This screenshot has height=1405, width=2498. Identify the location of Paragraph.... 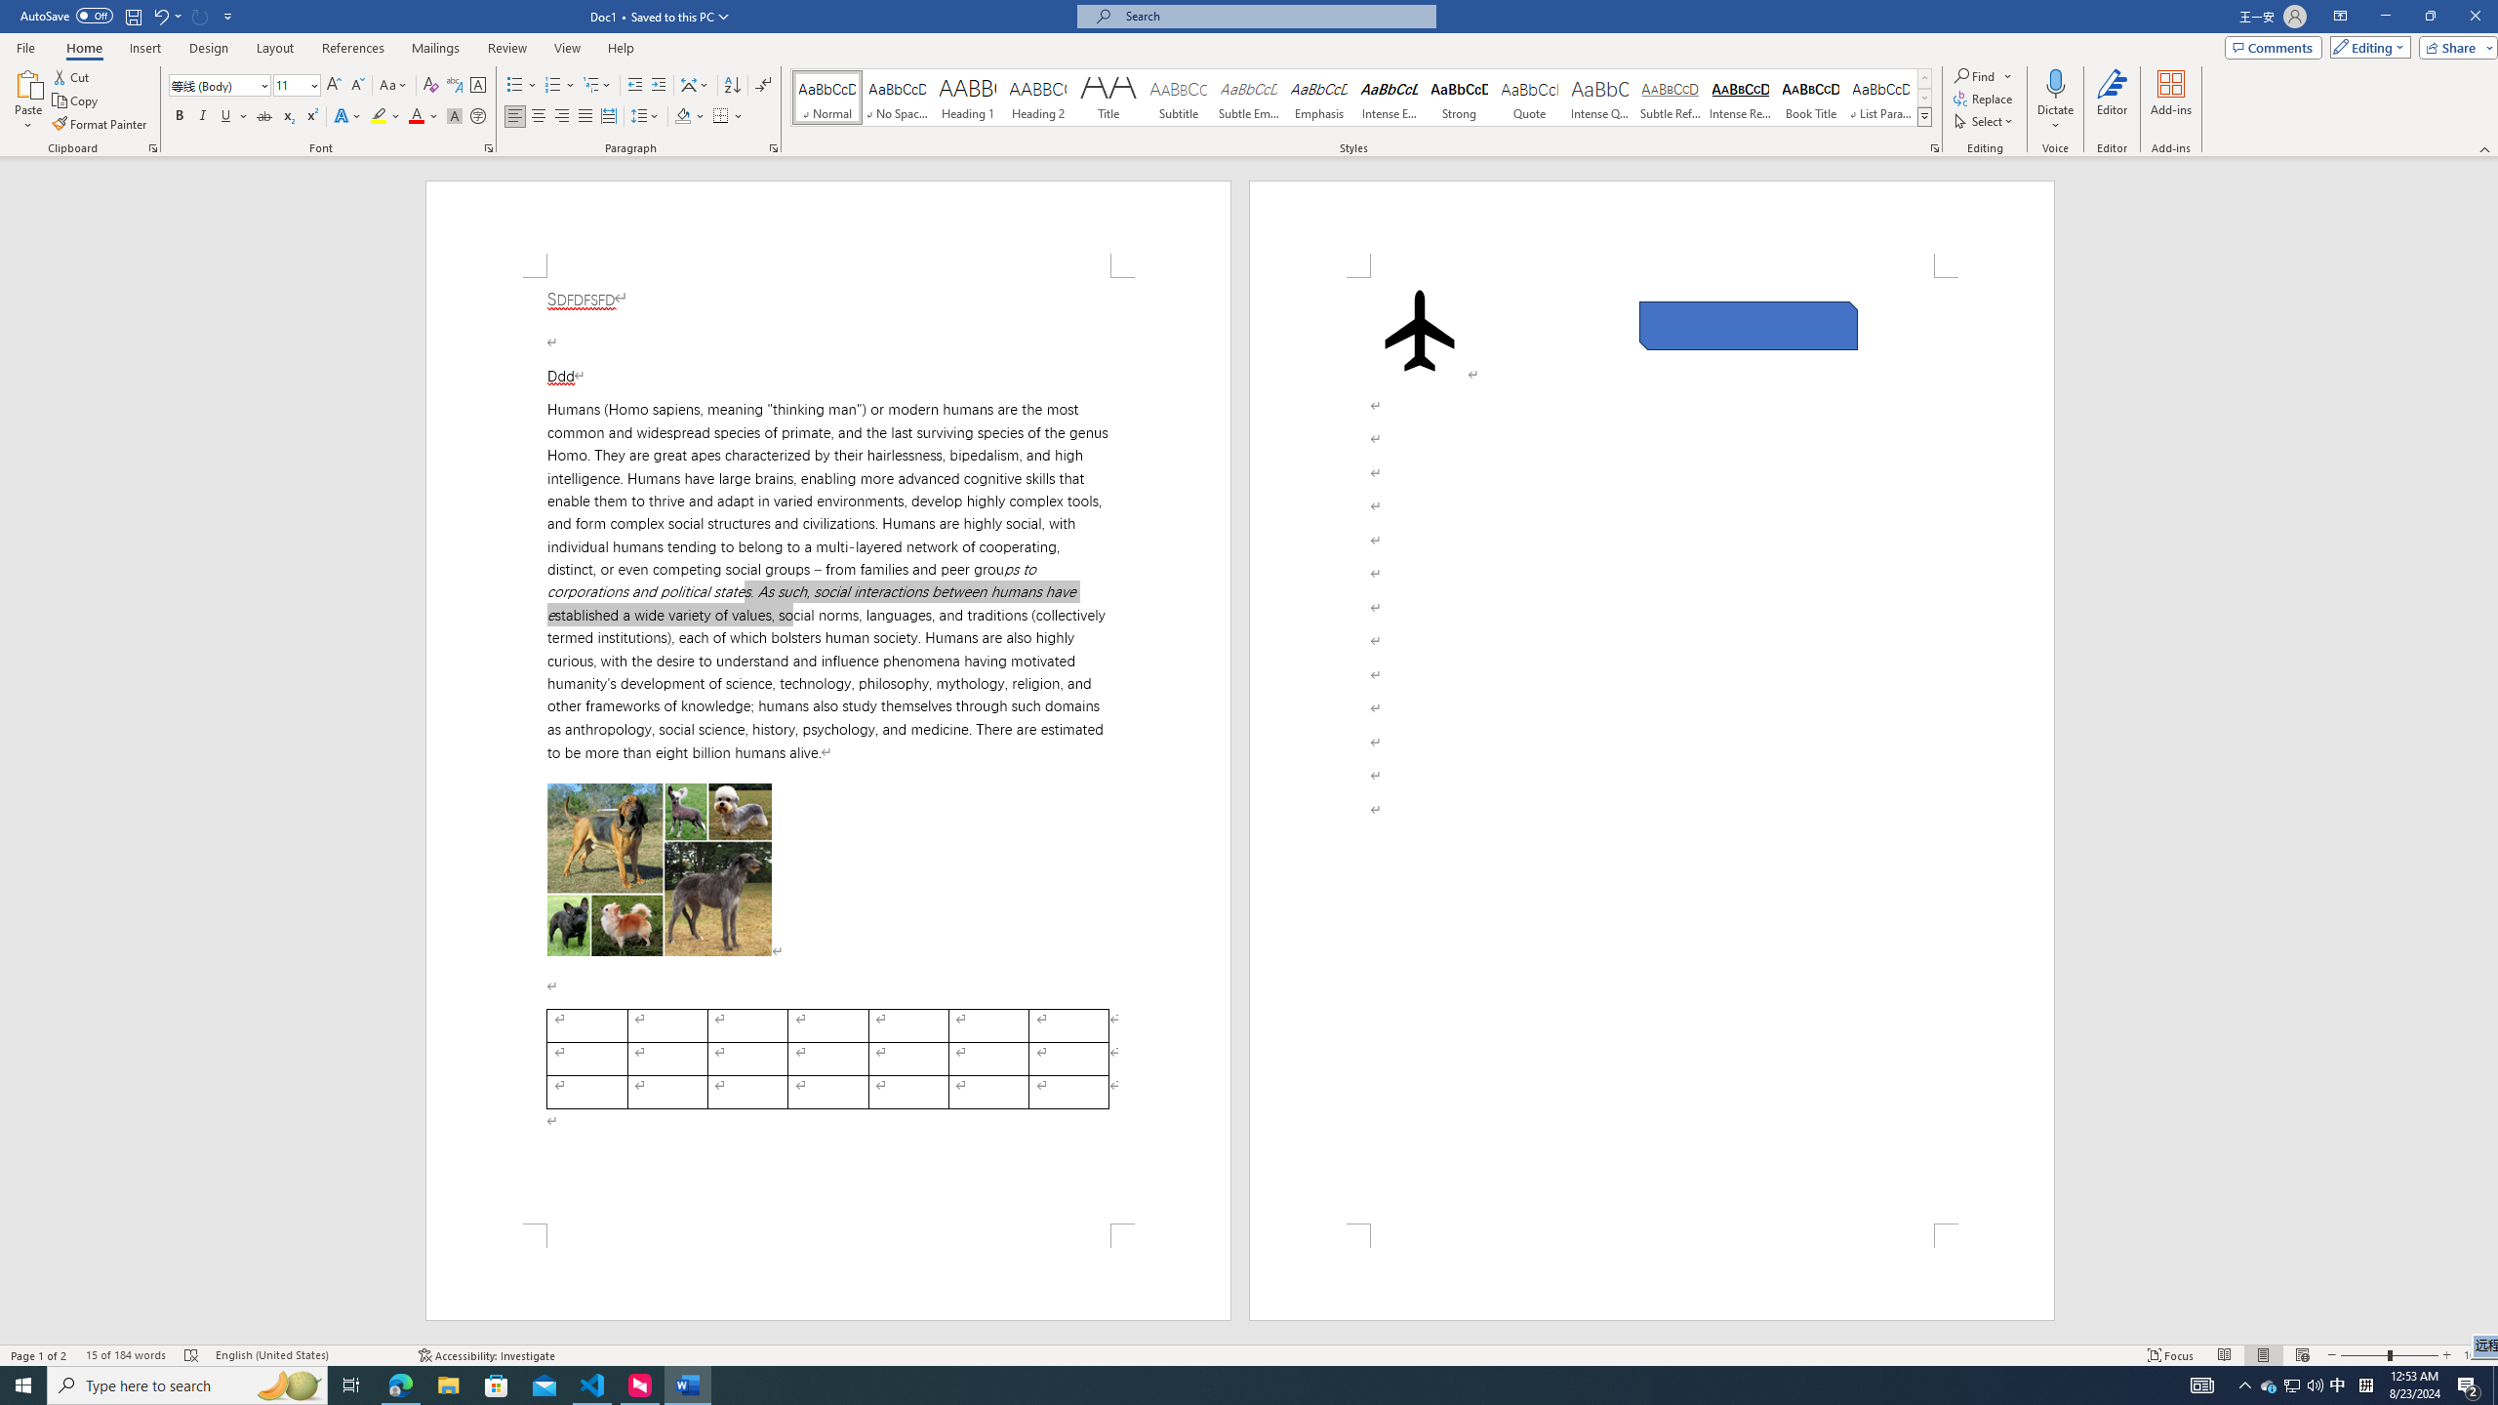
(774, 148).